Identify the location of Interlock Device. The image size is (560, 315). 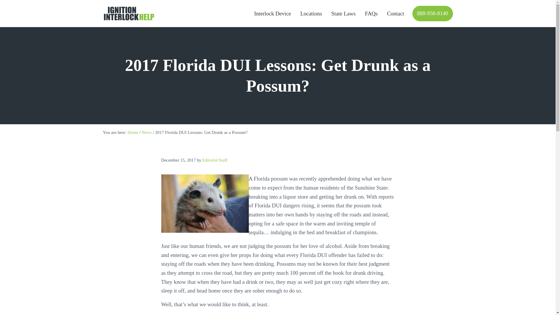
(272, 13).